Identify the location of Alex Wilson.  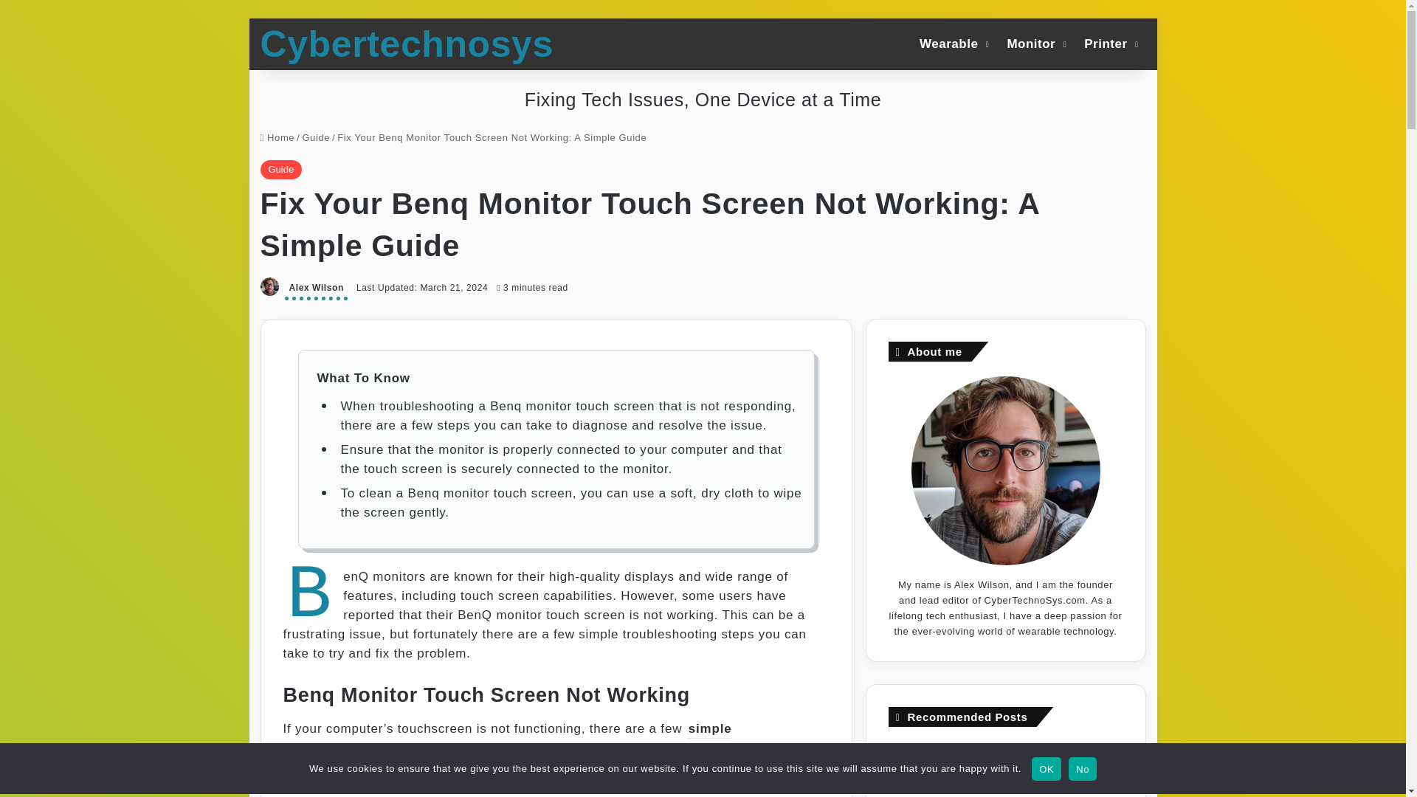
(316, 289).